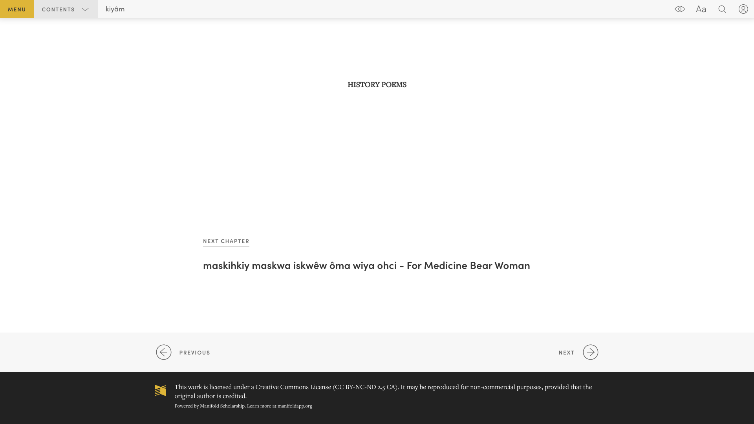 This screenshot has width=754, height=424. Describe the element at coordinates (295, 406) in the screenshot. I see `manifoldapp.org` at that location.